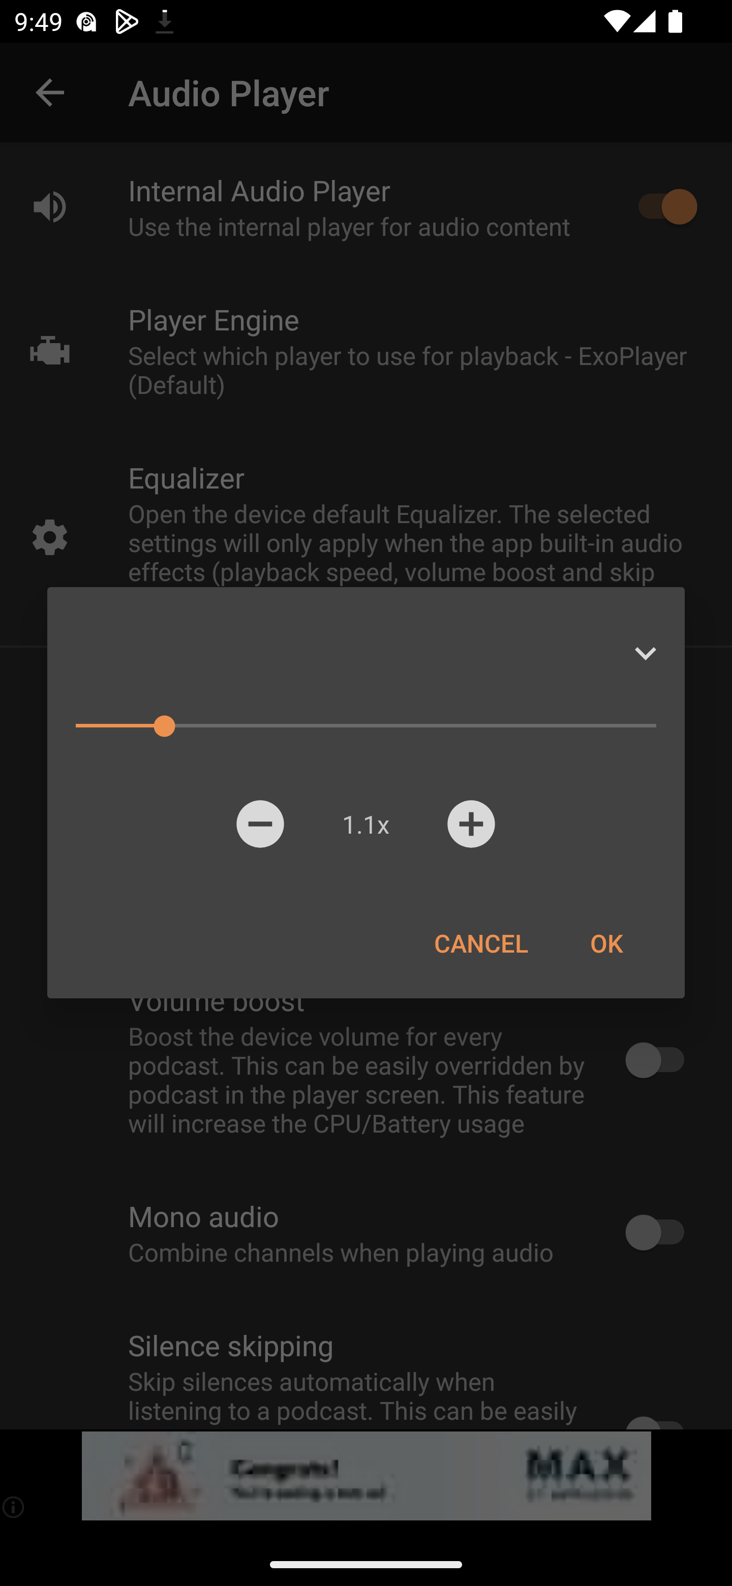  I want to click on CANCEL, so click(481, 942).